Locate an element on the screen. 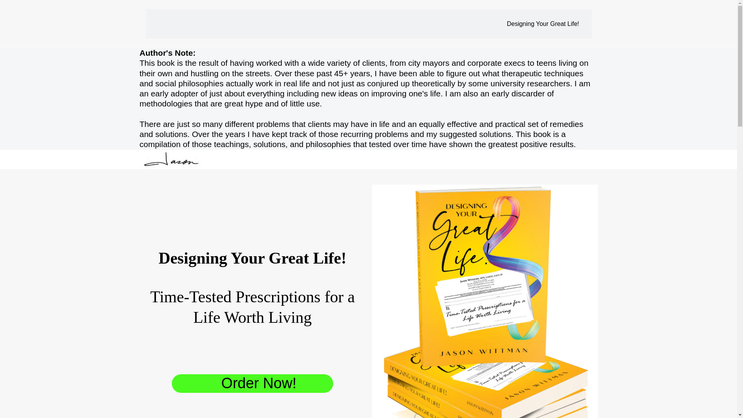  Designing Your Great Life! is located at coordinates (543, 24).